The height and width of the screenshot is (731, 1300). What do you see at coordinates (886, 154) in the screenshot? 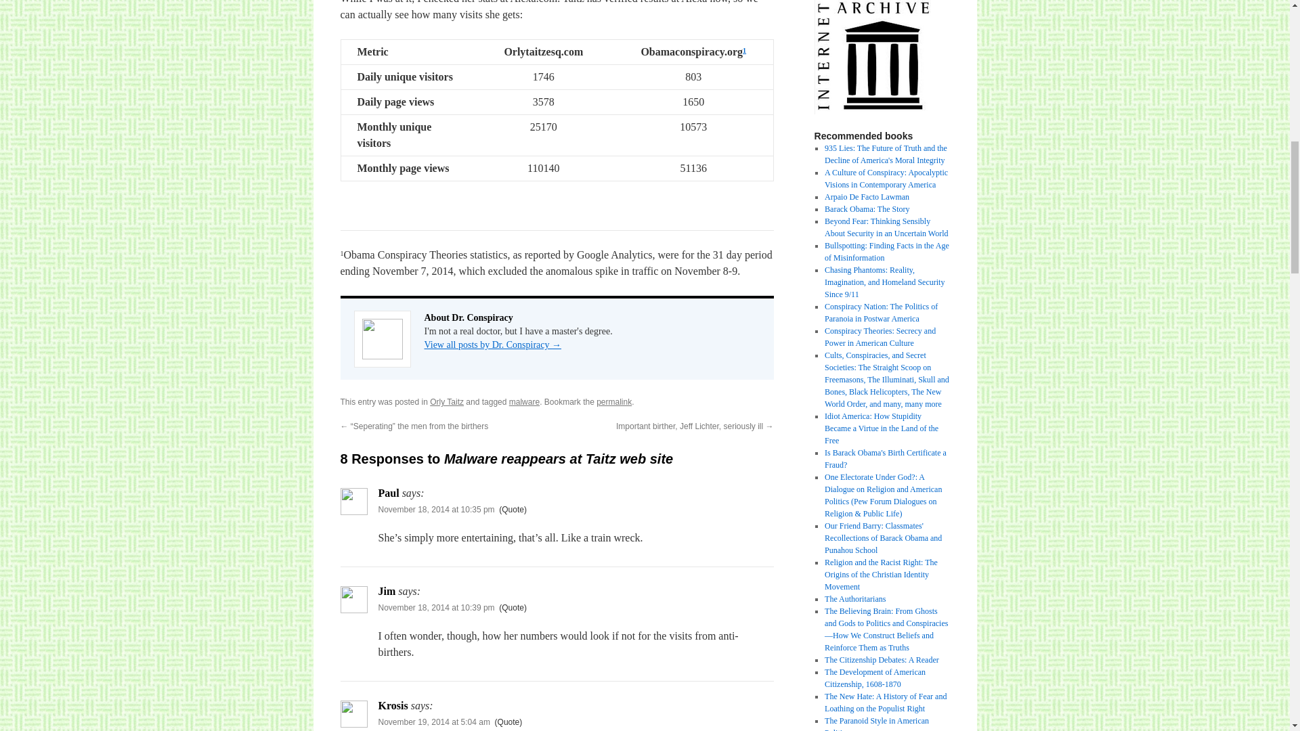
I see `by Charles Lewis` at bounding box center [886, 154].